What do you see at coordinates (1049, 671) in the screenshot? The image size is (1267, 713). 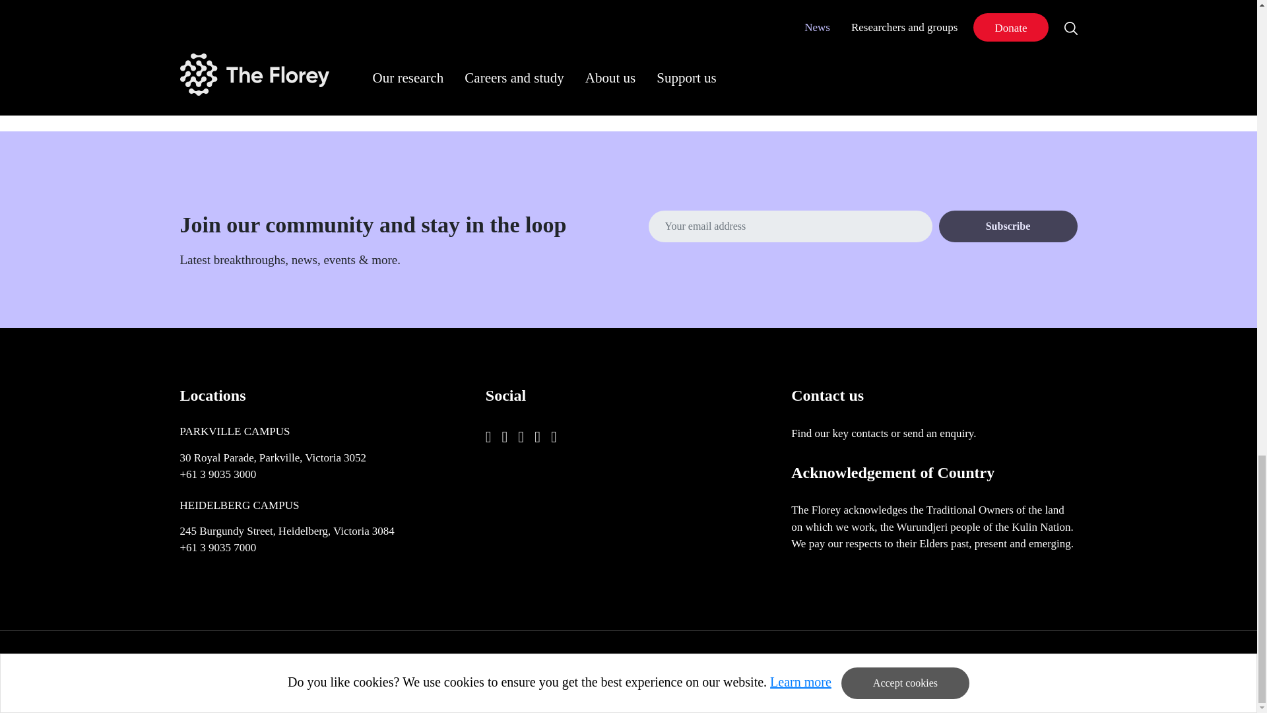 I see `Visit Spark Digital website` at bounding box center [1049, 671].